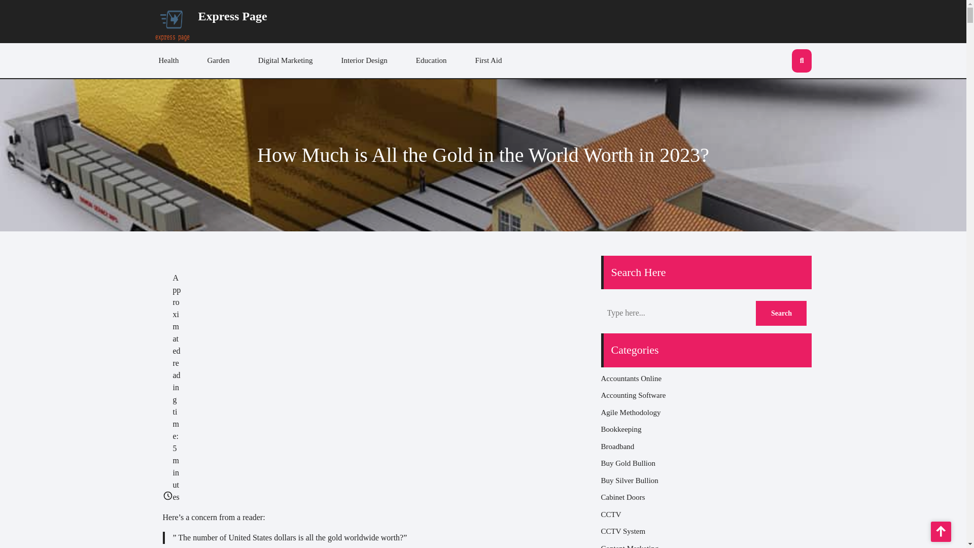 The height and width of the screenshot is (548, 974). I want to click on Broadband, so click(617, 446).